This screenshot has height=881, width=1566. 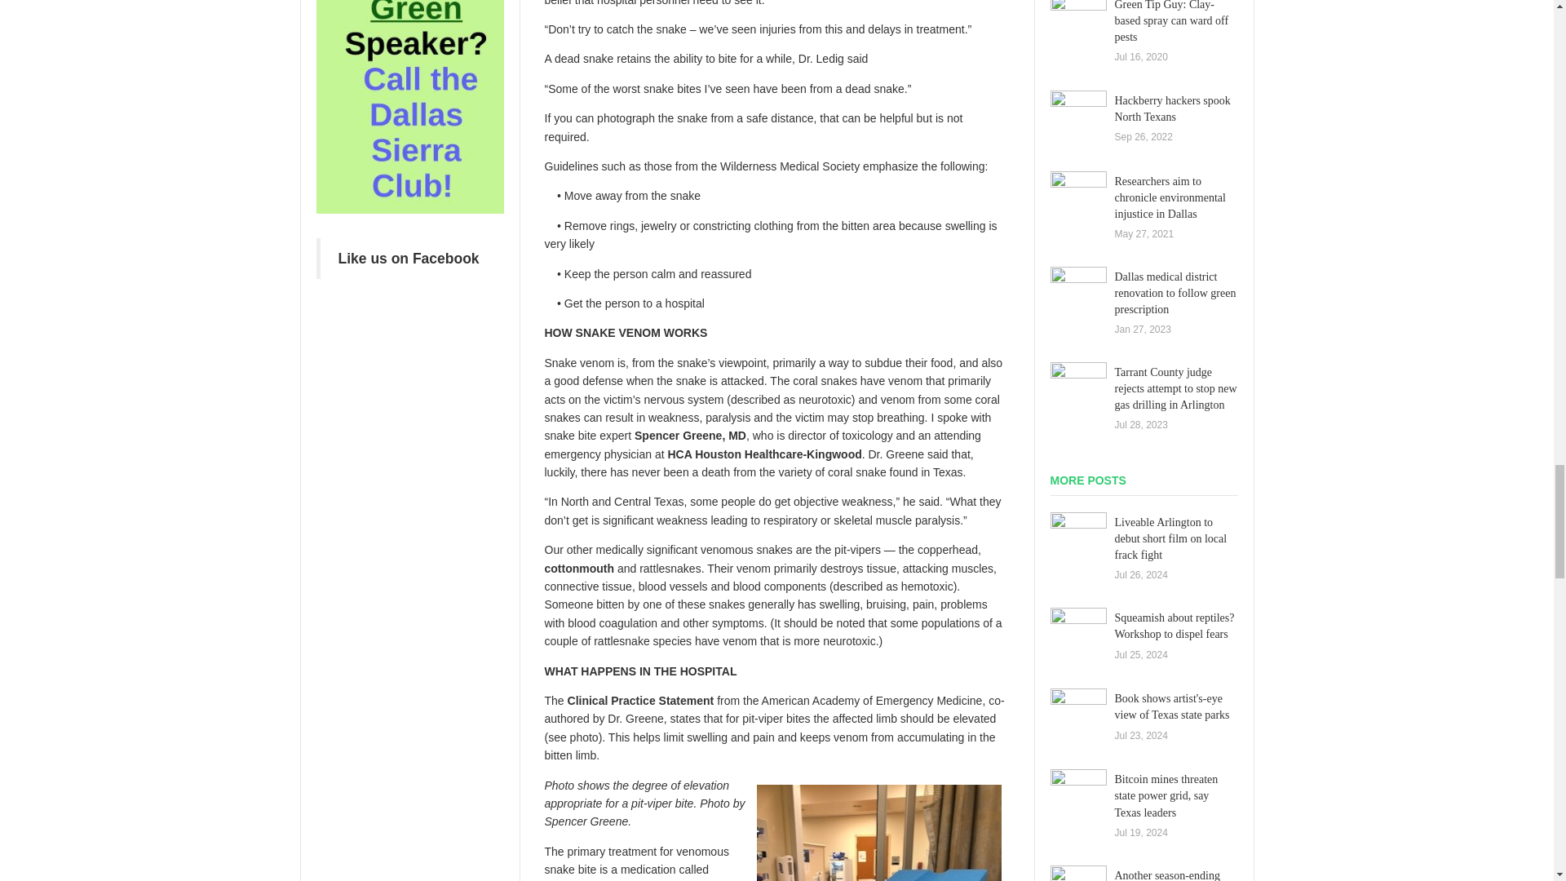 What do you see at coordinates (640, 701) in the screenshot?
I see `Clinical Practice Statement` at bounding box center [640, 701].